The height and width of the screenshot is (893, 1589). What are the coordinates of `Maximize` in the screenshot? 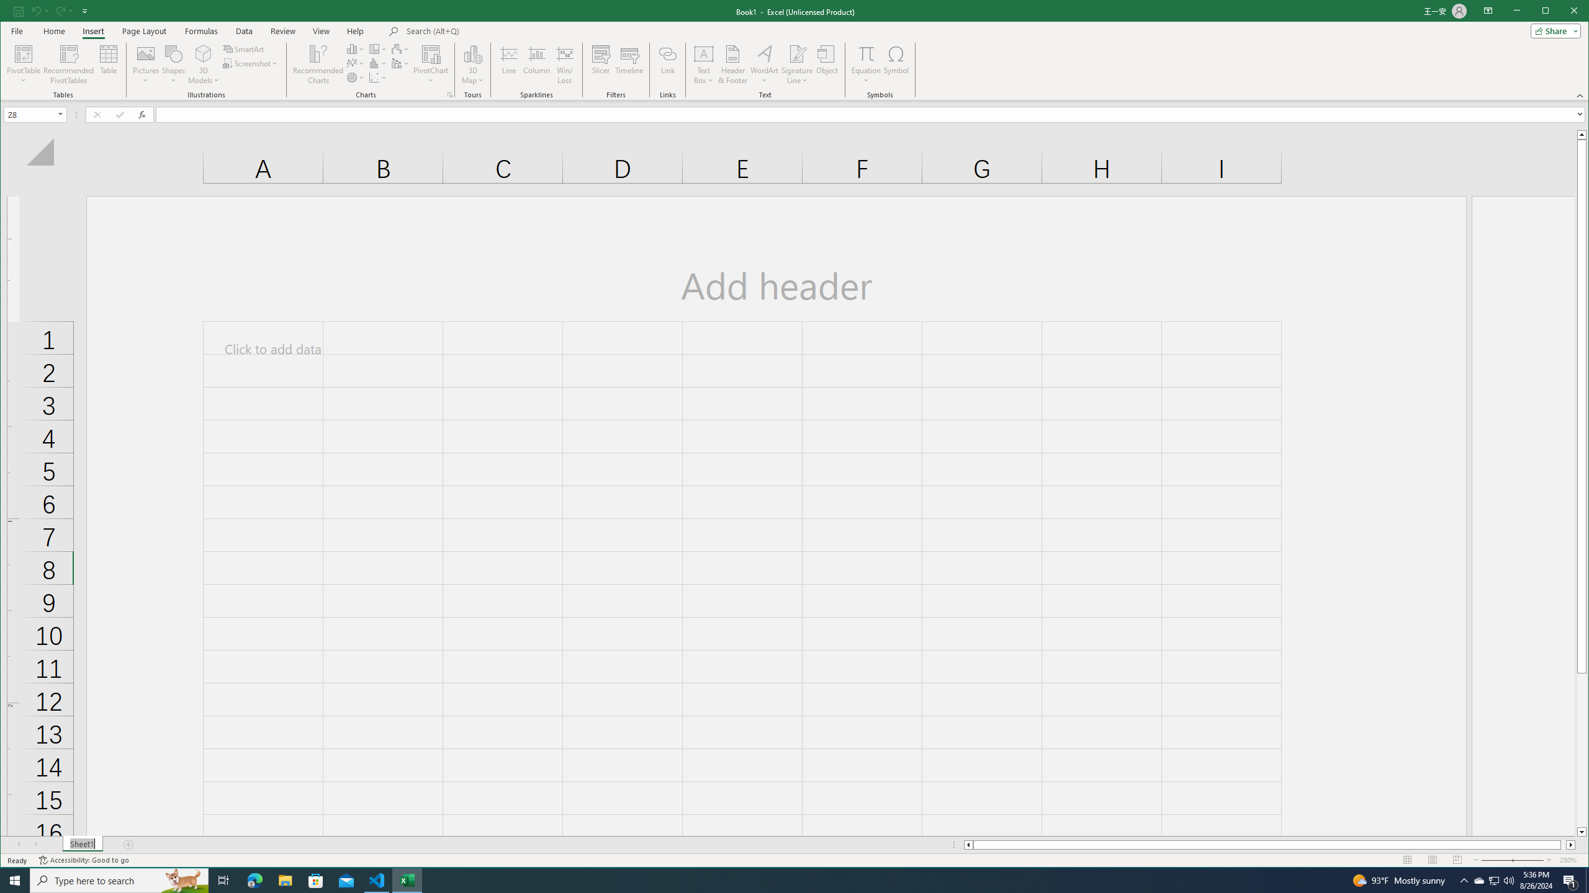 It's located at (1563, 12).